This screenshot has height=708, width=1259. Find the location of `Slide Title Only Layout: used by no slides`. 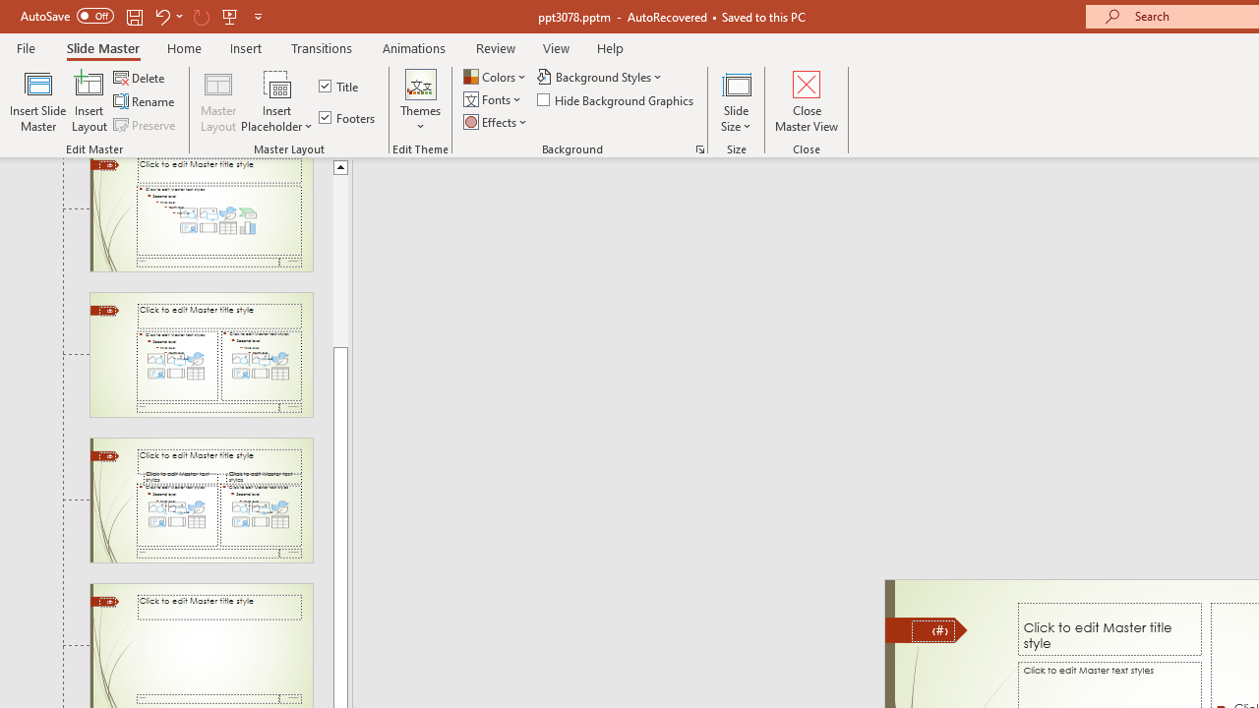

Slide Title Only Layout: used by no slides is located at coordinates (201, 646).